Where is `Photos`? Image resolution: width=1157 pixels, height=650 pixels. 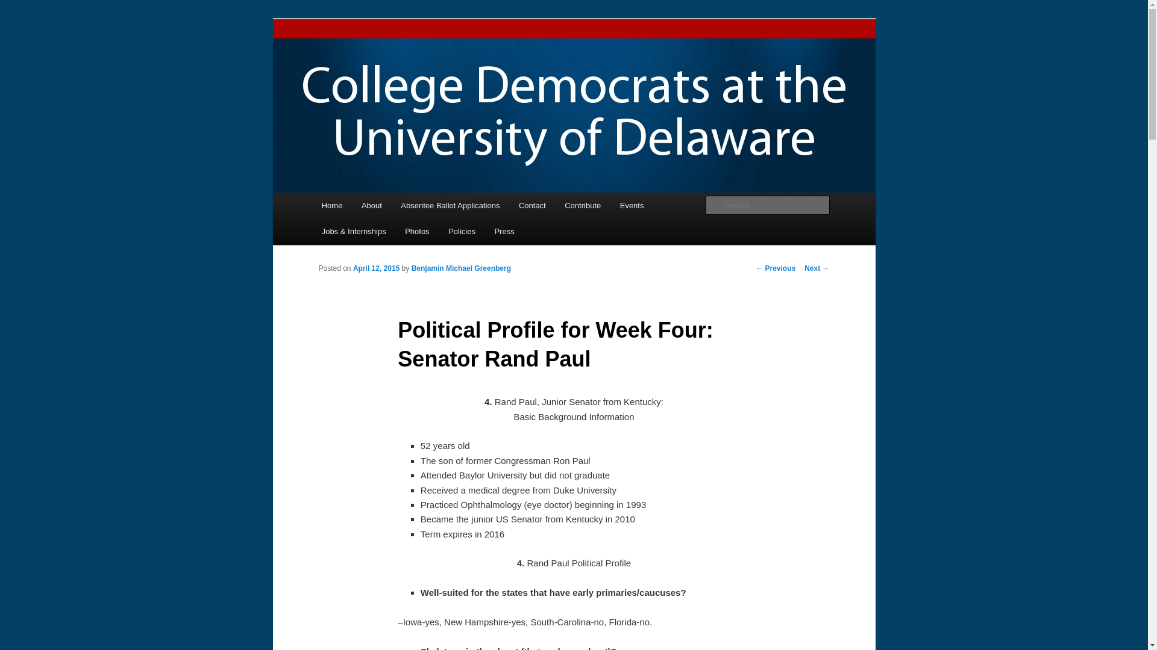
Photos is located at coordinates (417, 231).